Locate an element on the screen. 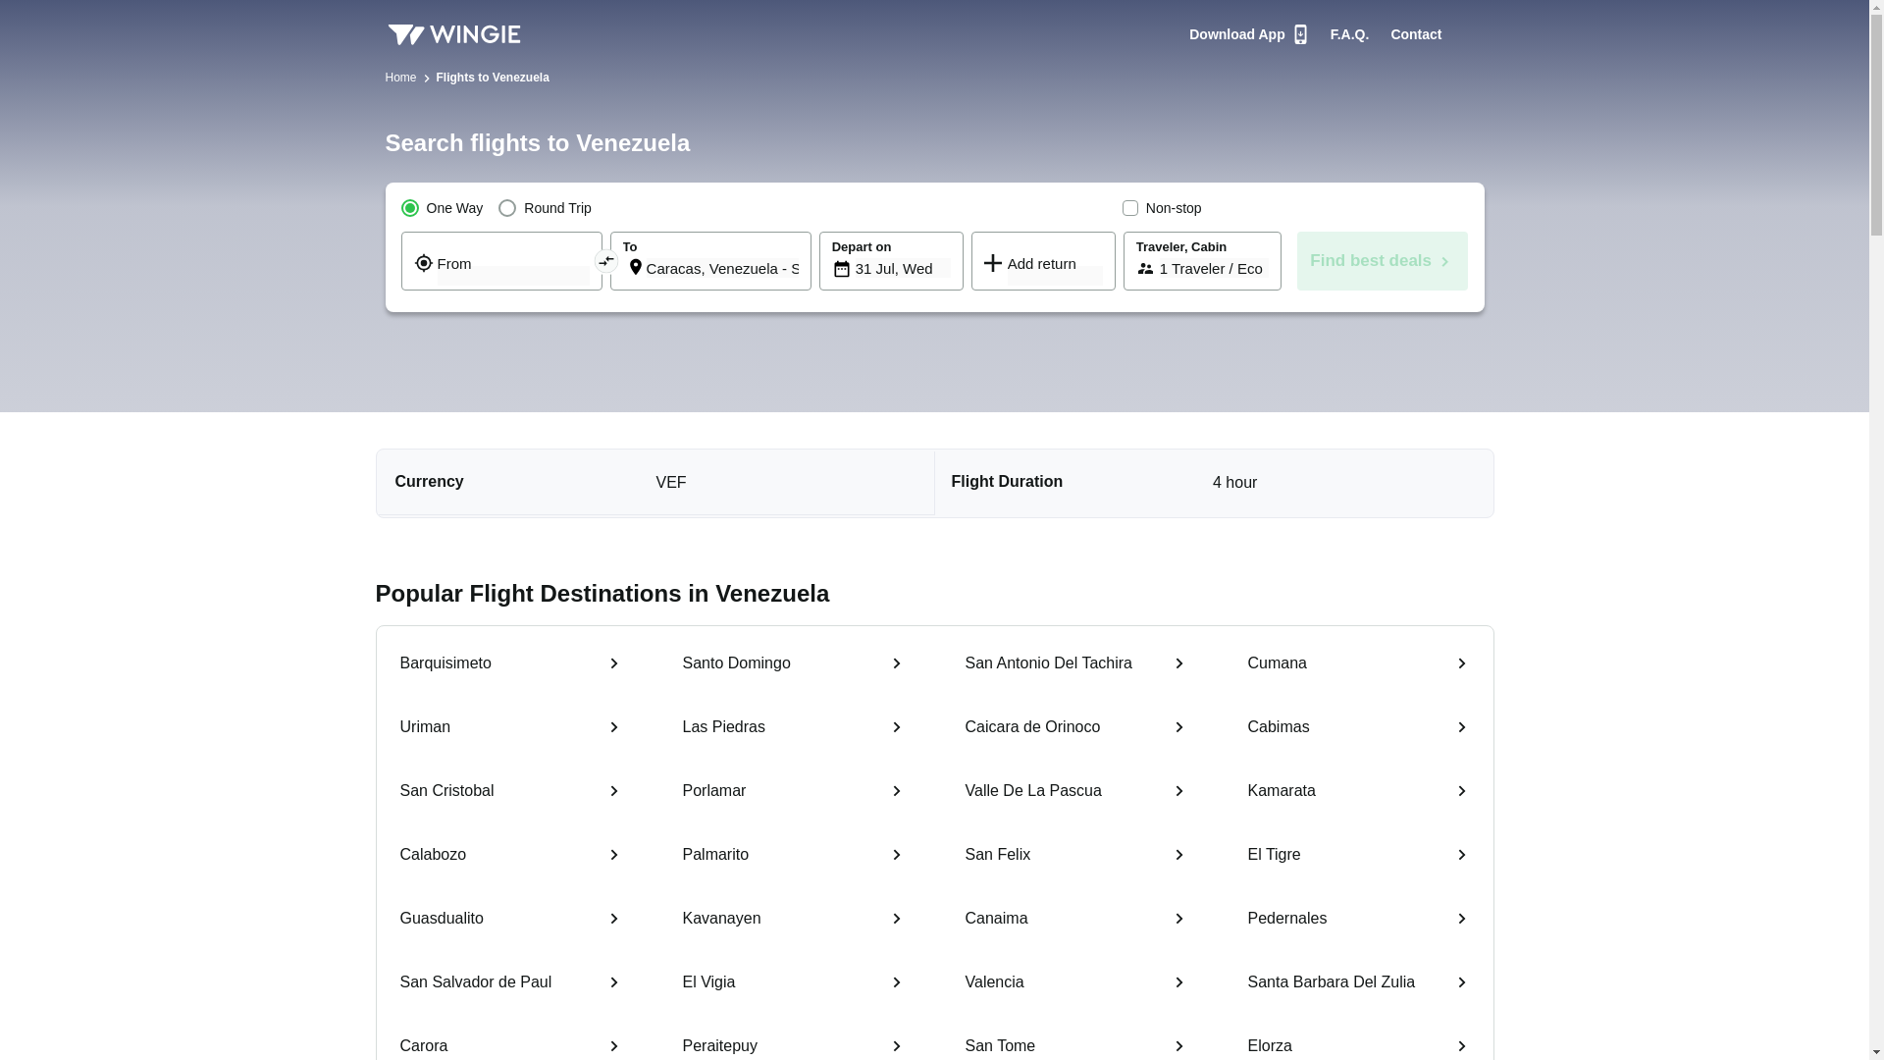  Porlamar is located at coordinates (793, 793).